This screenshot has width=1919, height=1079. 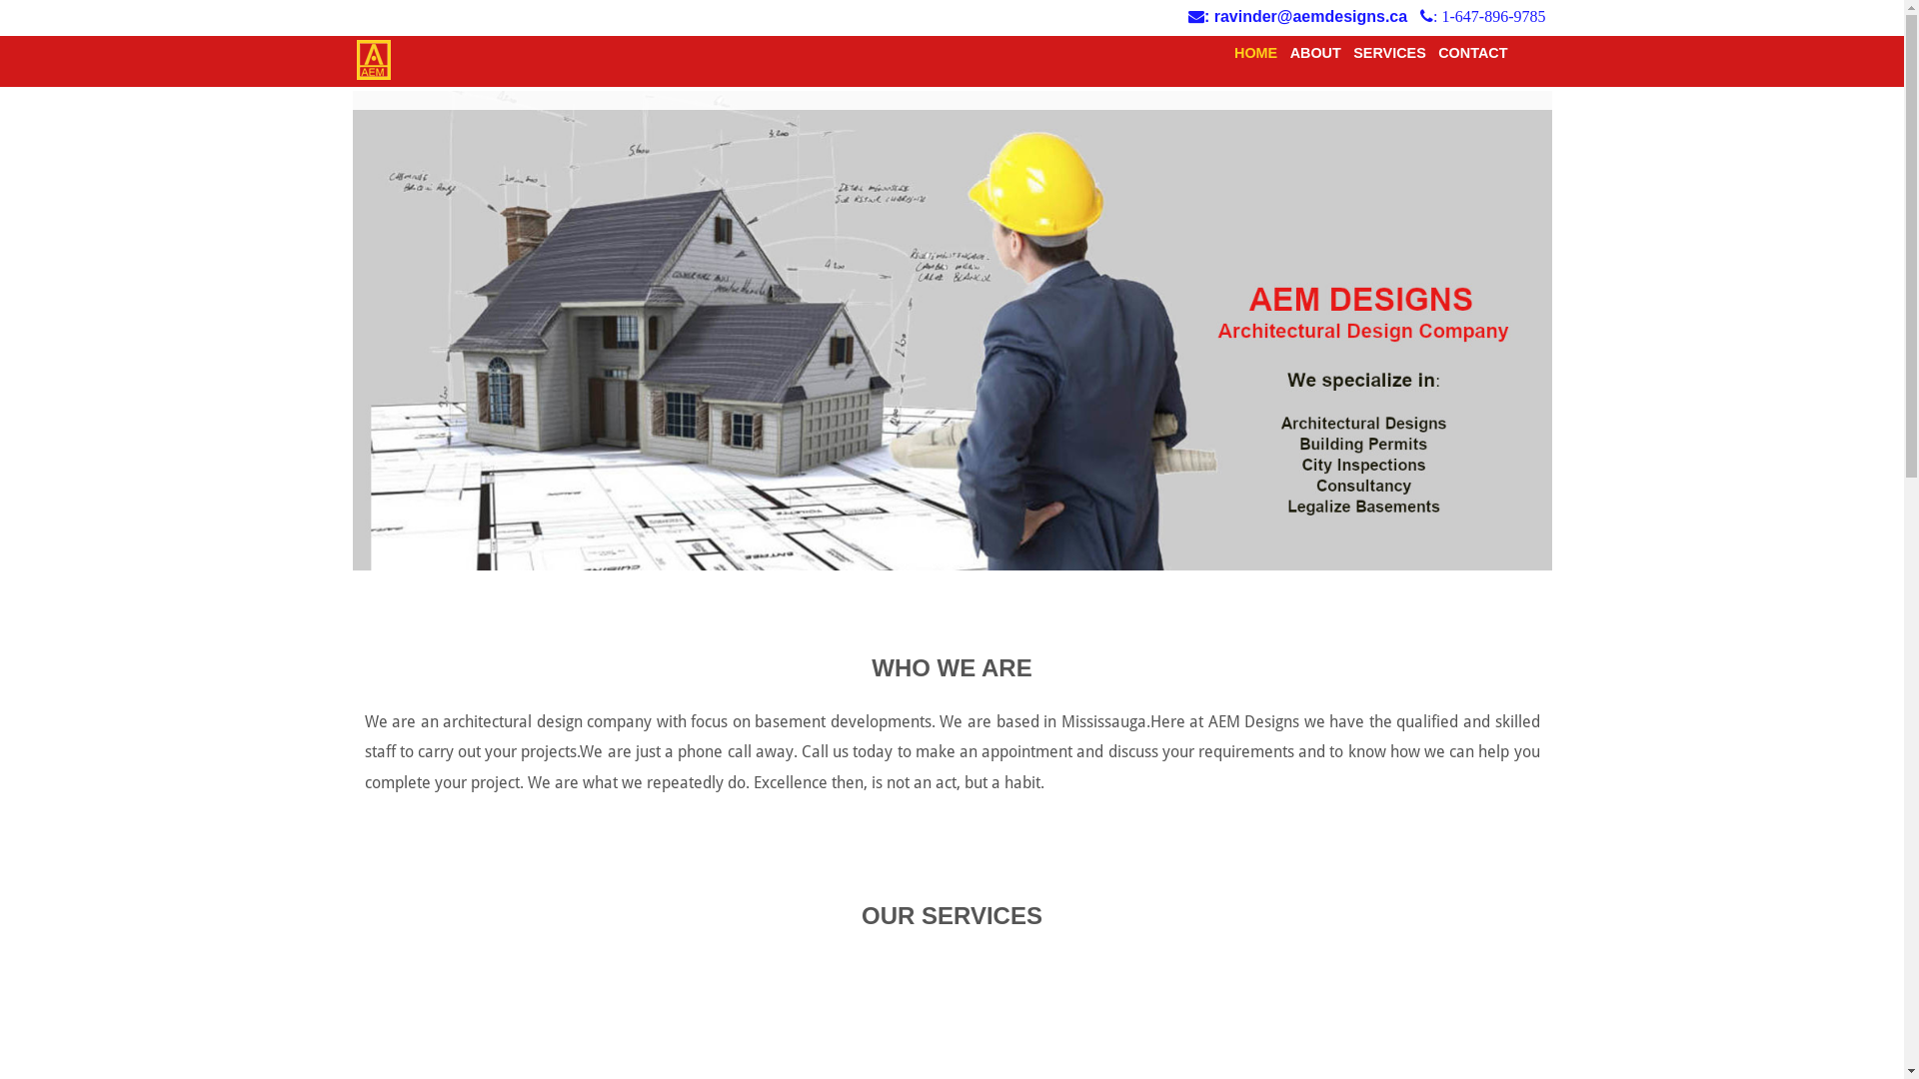 I want to click on SERVICES, so click(x=1389, y=53).